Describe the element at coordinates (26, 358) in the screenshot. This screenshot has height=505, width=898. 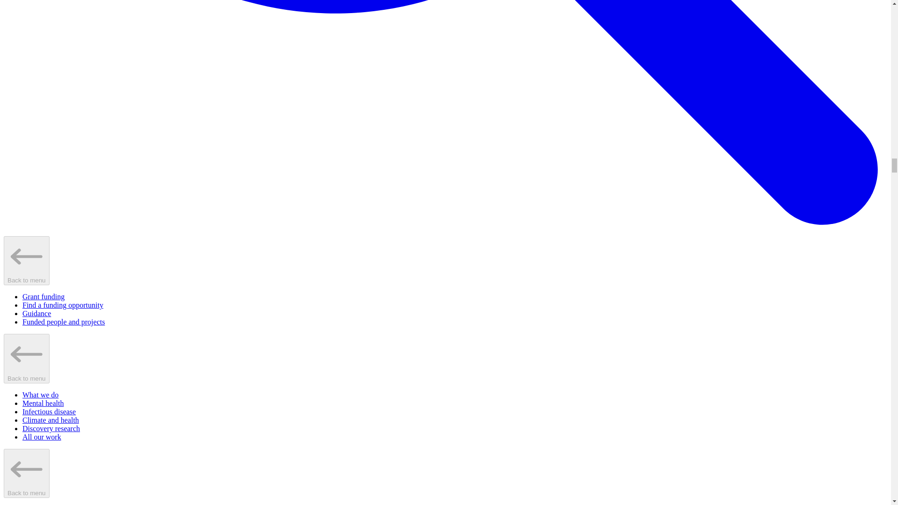
I see `Back to menu` at that location.